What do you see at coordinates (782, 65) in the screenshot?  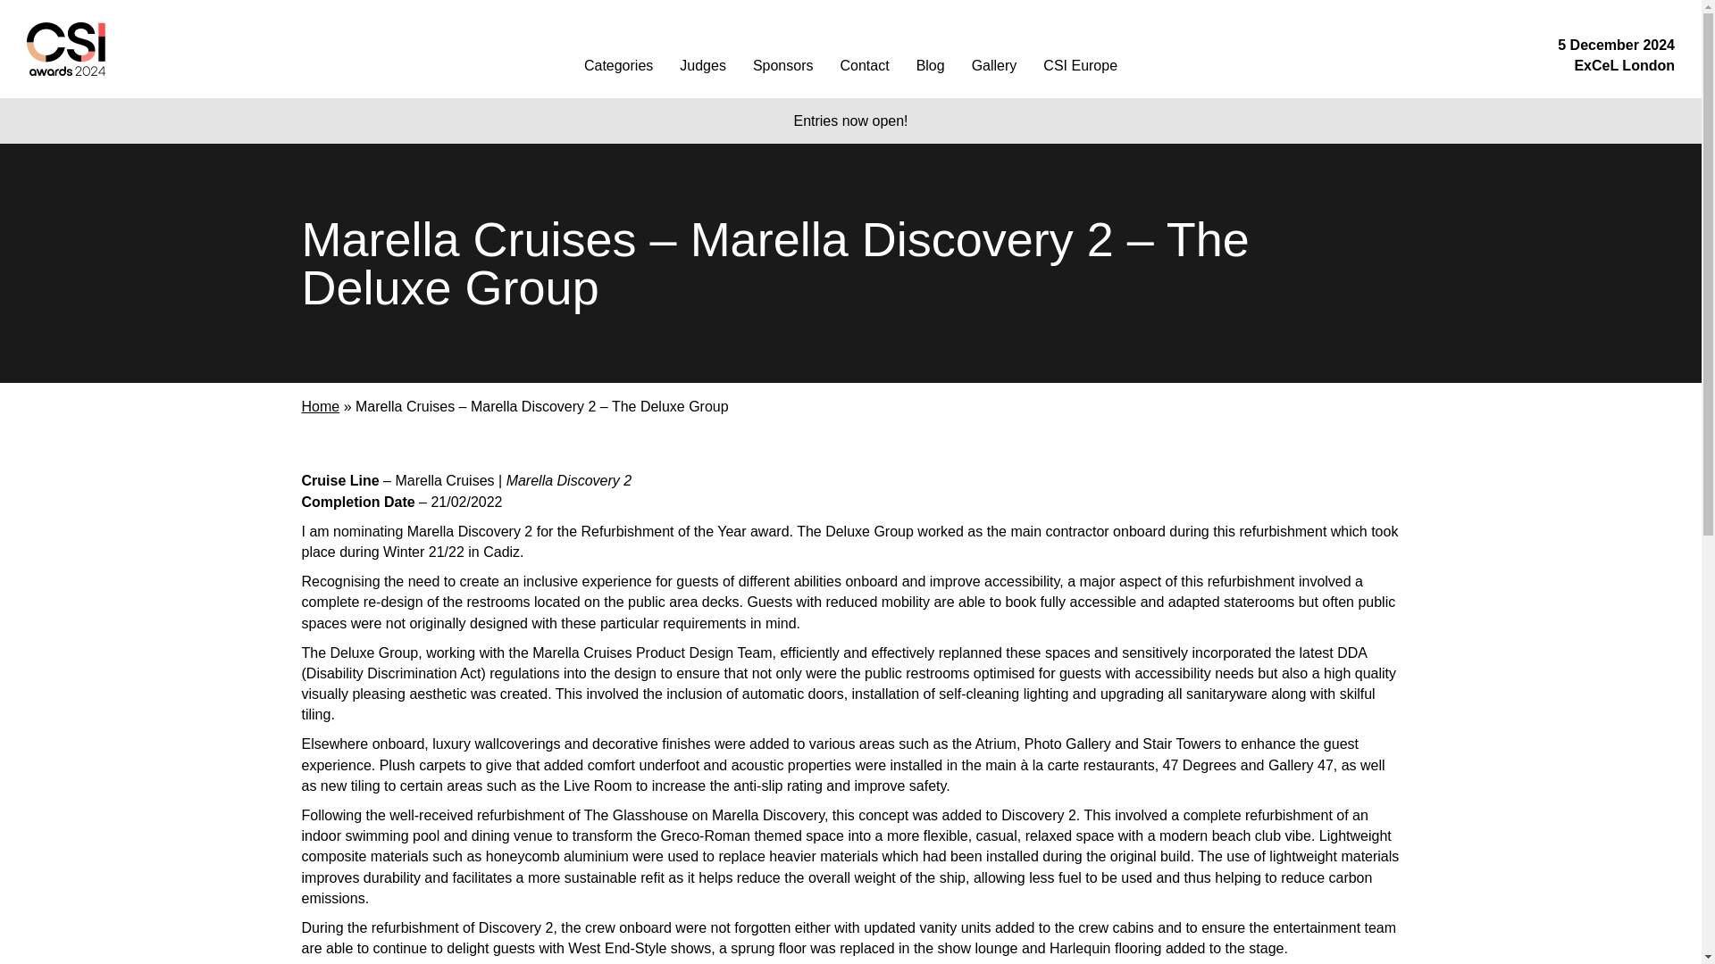 I see `Sponsors` at bounding box center [782, 65].